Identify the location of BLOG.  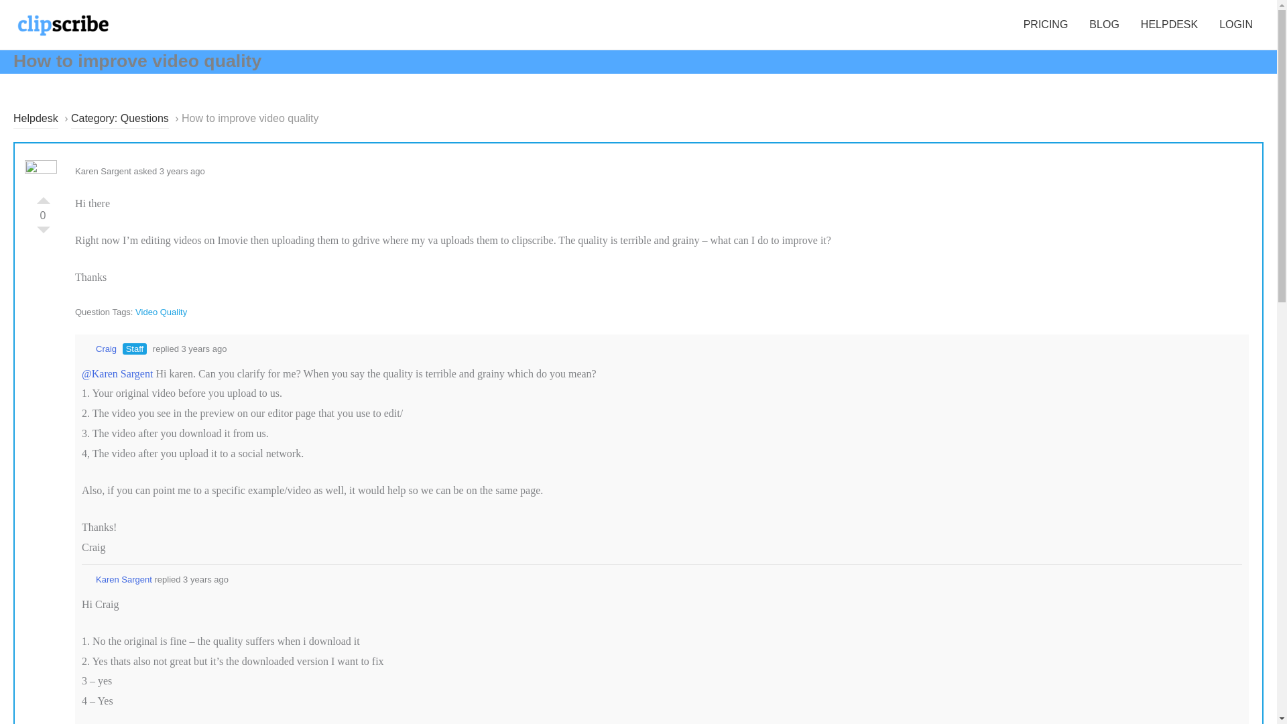
(1103, 25).